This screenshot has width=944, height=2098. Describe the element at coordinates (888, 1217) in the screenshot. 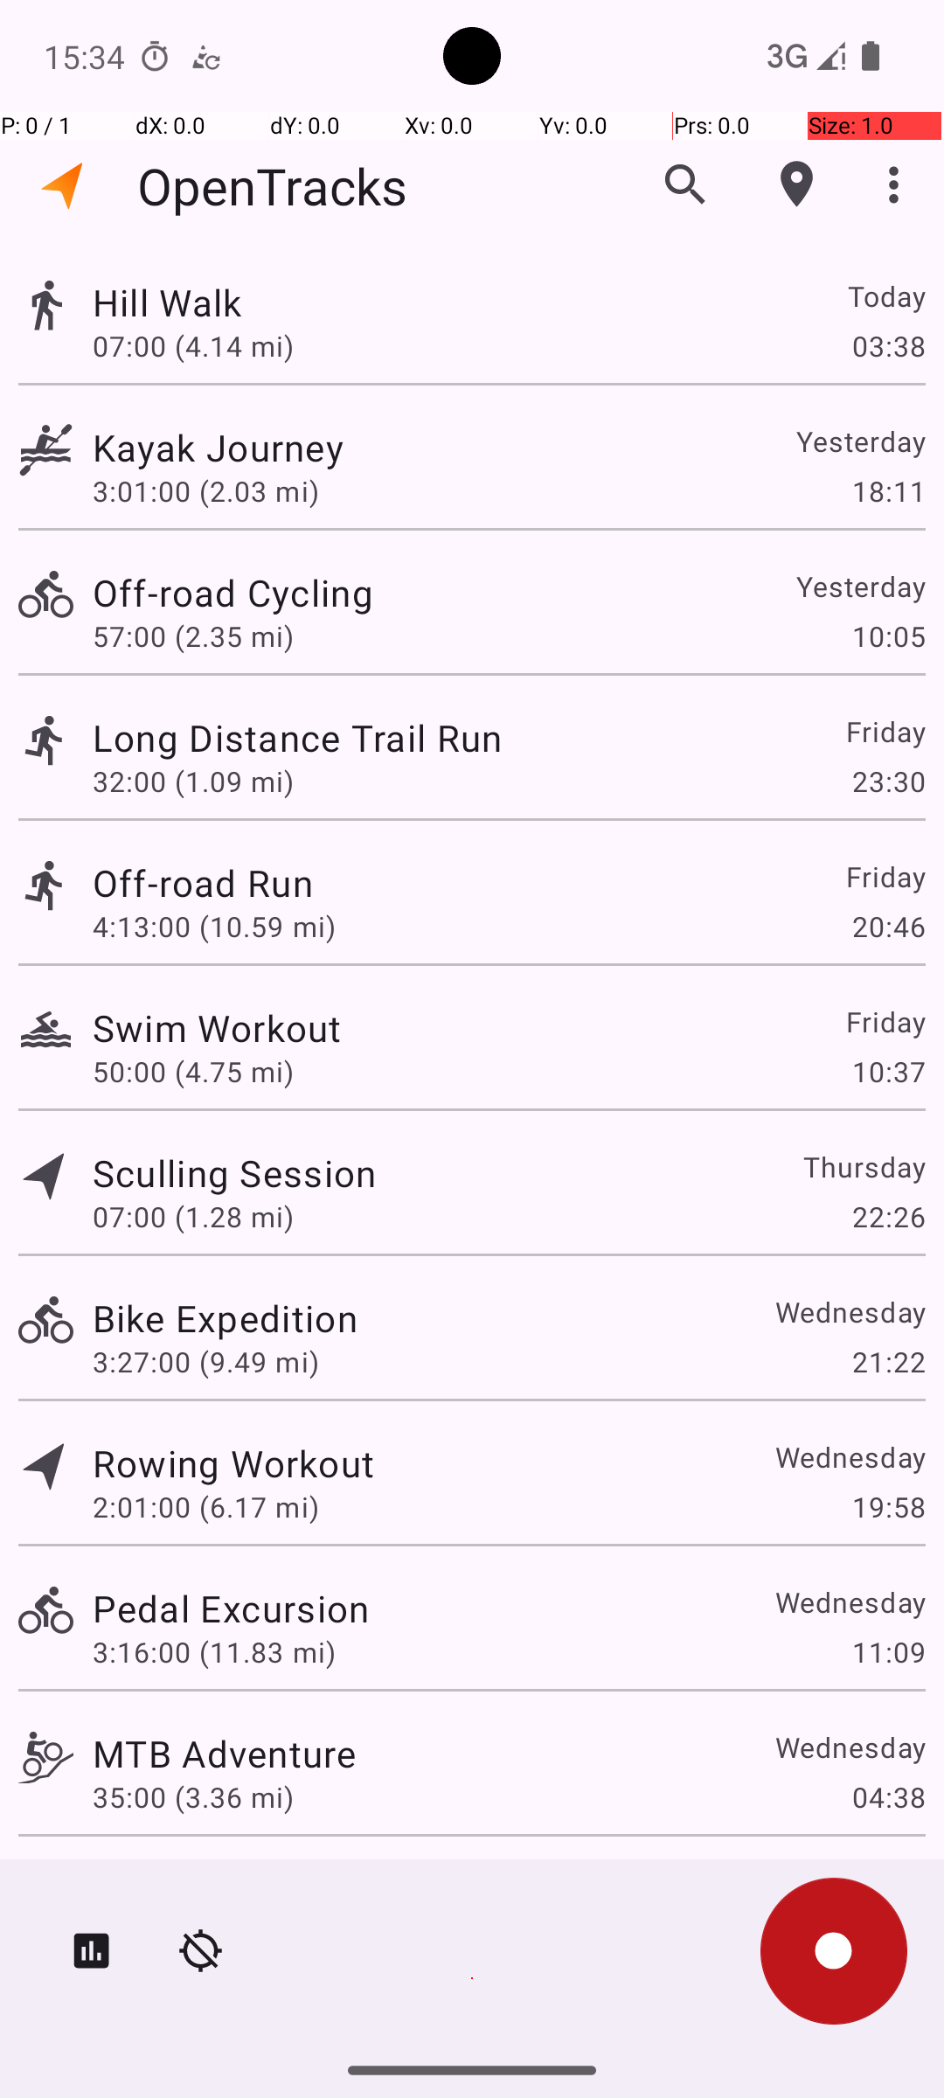

I see `22:26` at that location.